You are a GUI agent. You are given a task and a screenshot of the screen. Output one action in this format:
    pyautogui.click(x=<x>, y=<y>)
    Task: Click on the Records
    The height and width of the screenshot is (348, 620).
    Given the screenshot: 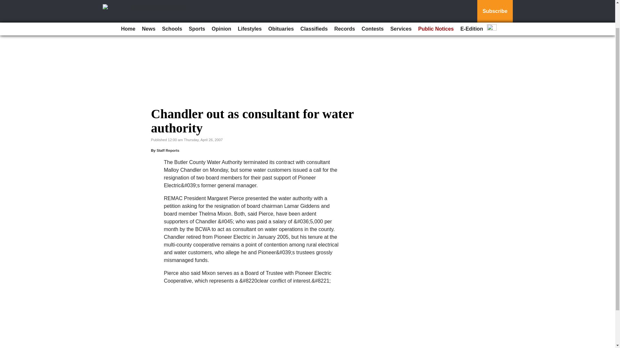 What is the action you would take?
    pyautogui.click(x=345, y=3)
    